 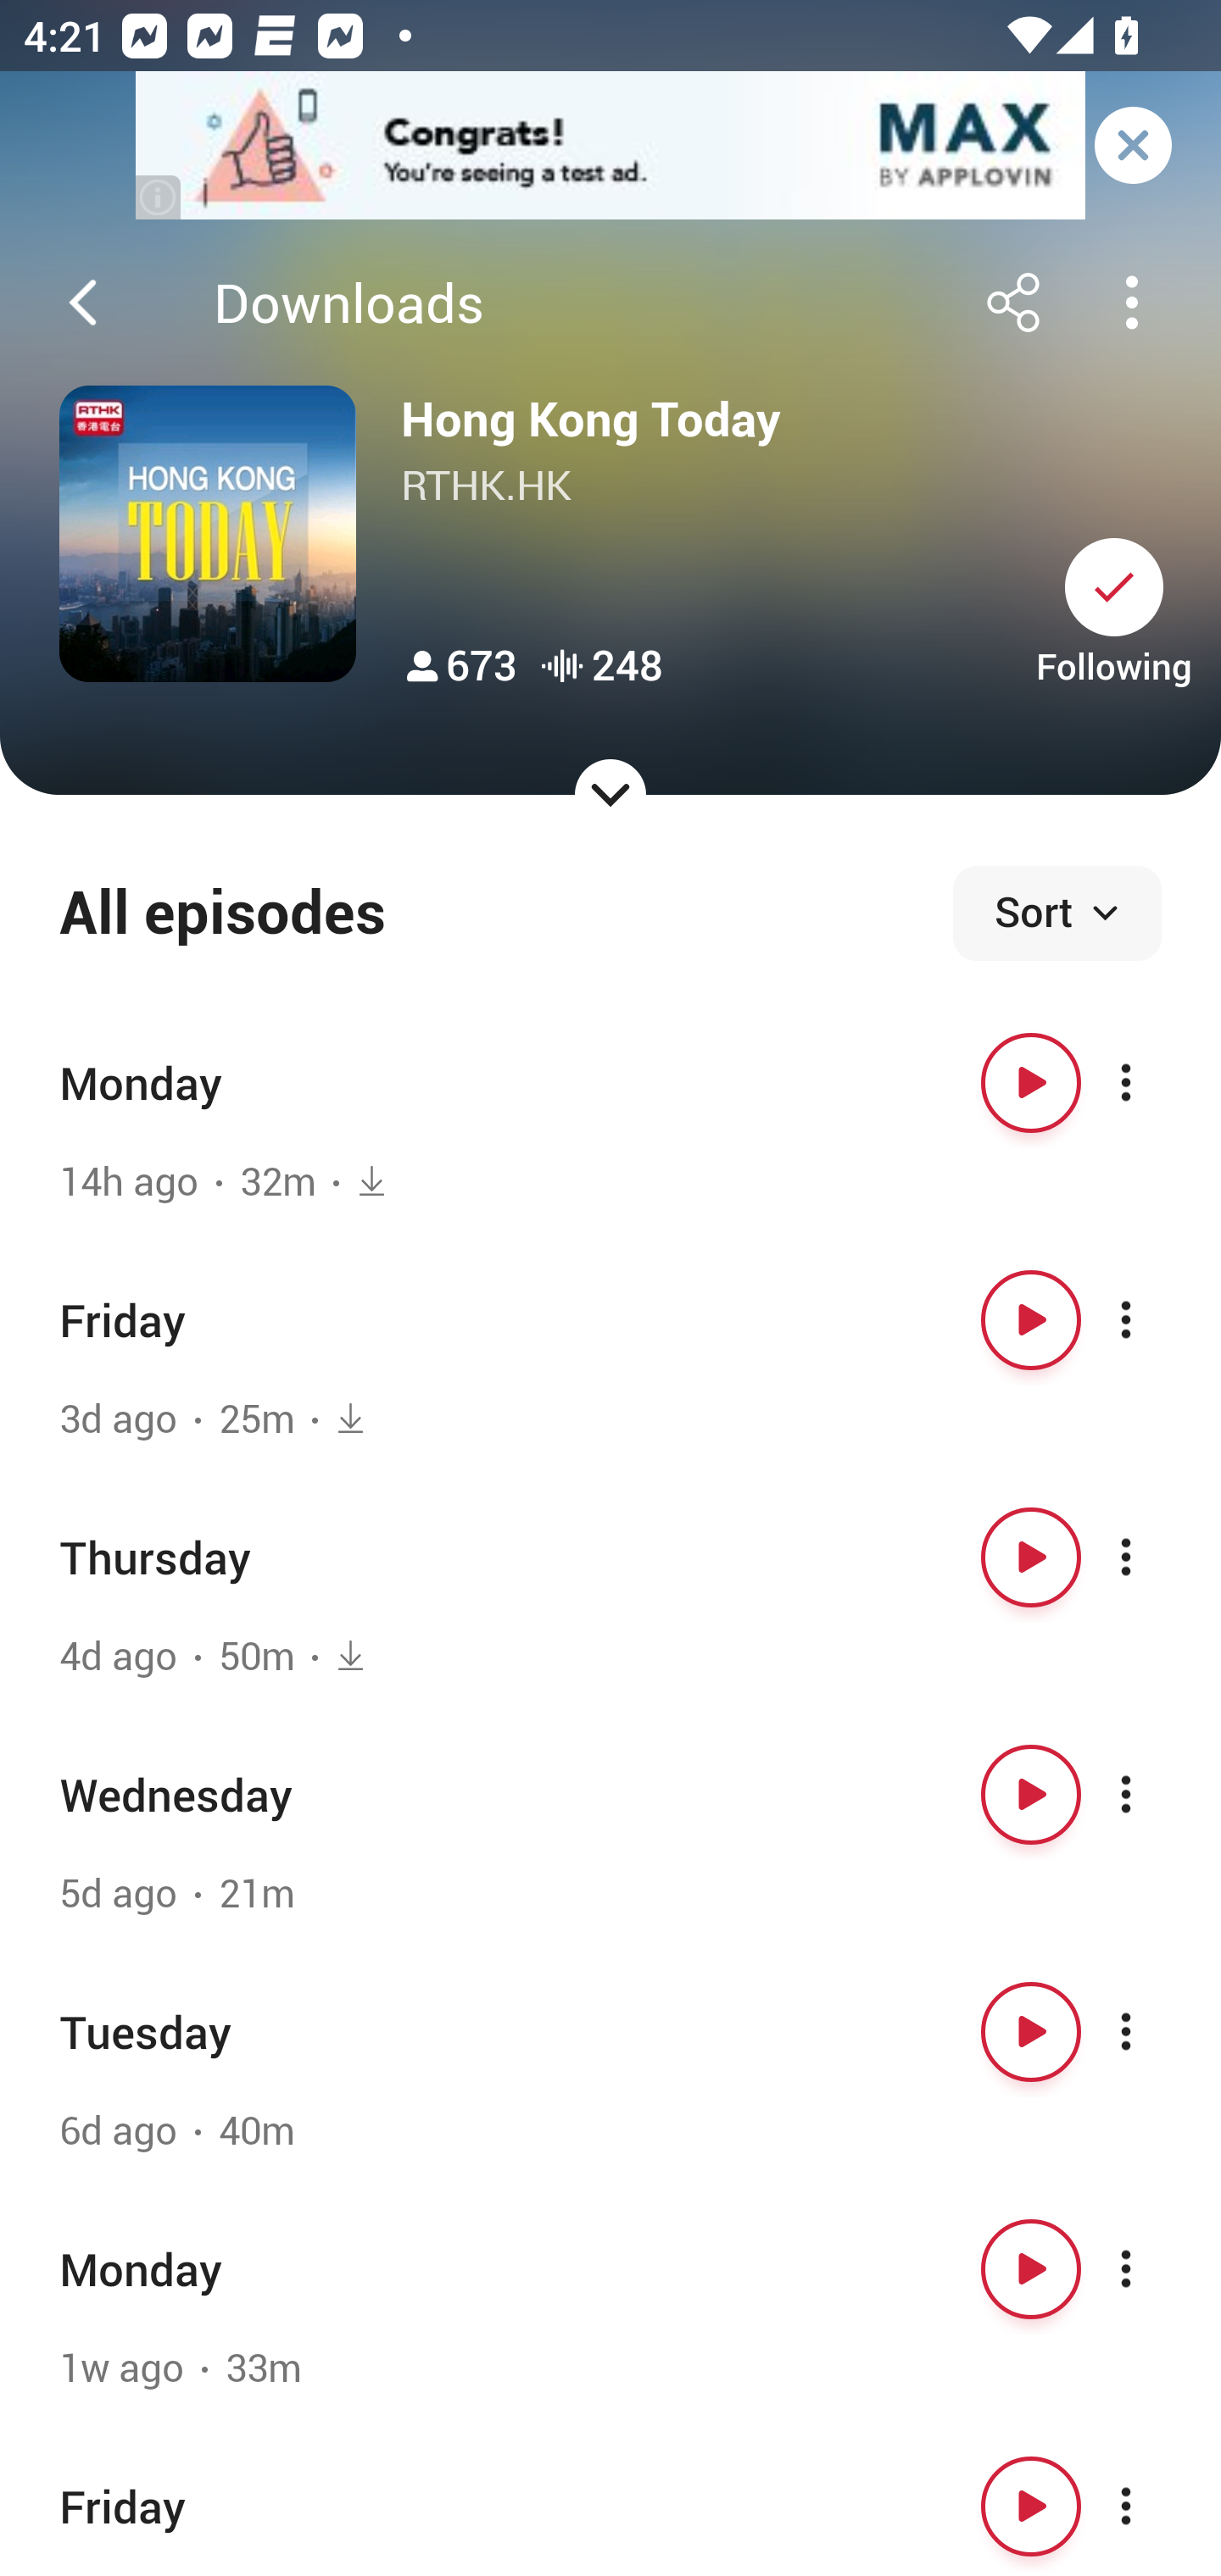 I want to click on Back, so click(x=83, y=303).